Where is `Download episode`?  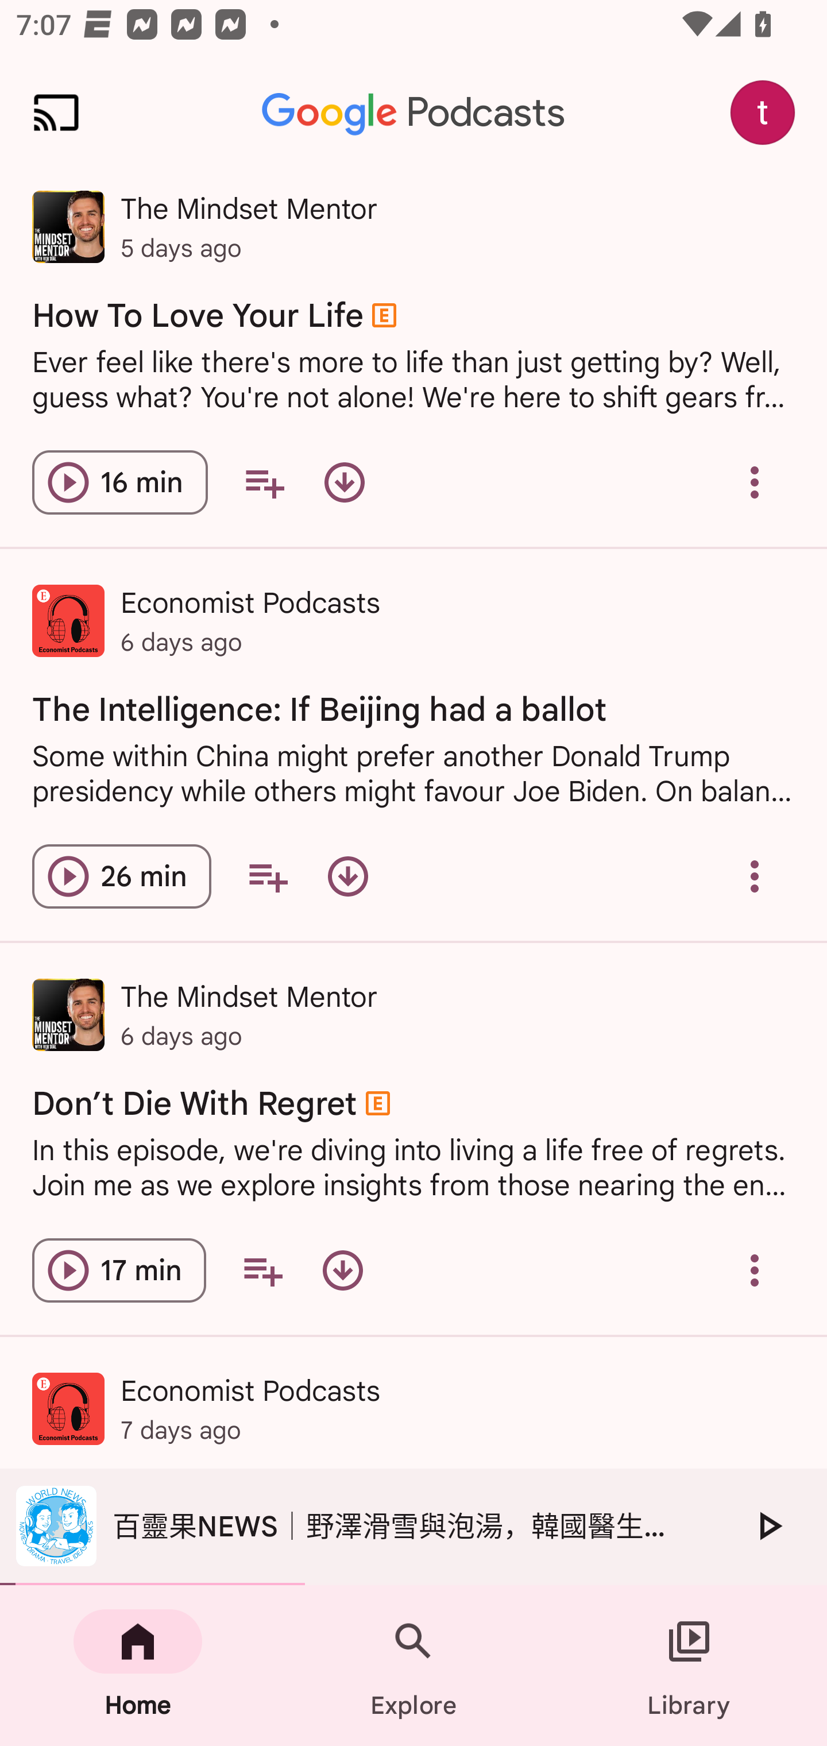
Download episode is located at coordinates (342, 1270).